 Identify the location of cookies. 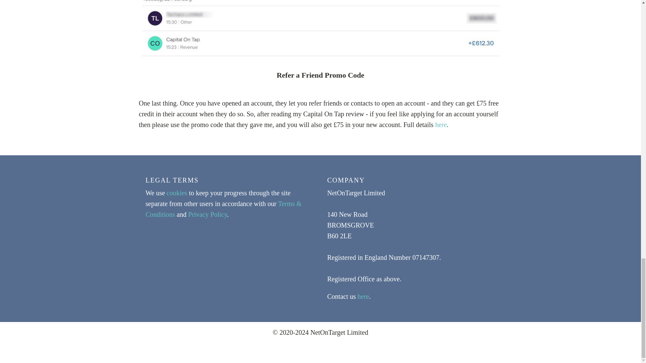
(177, 193).